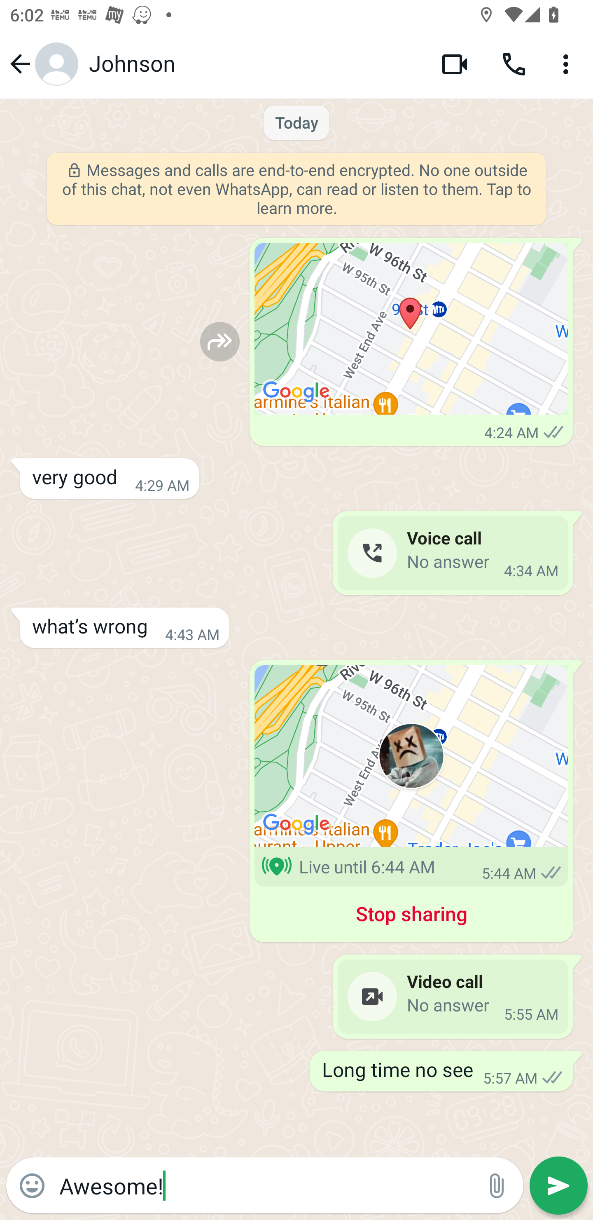  What do you see at coordinates (32, 1186) in the screenshot?
I see `Emoji` at bounding box center [32, 1186].